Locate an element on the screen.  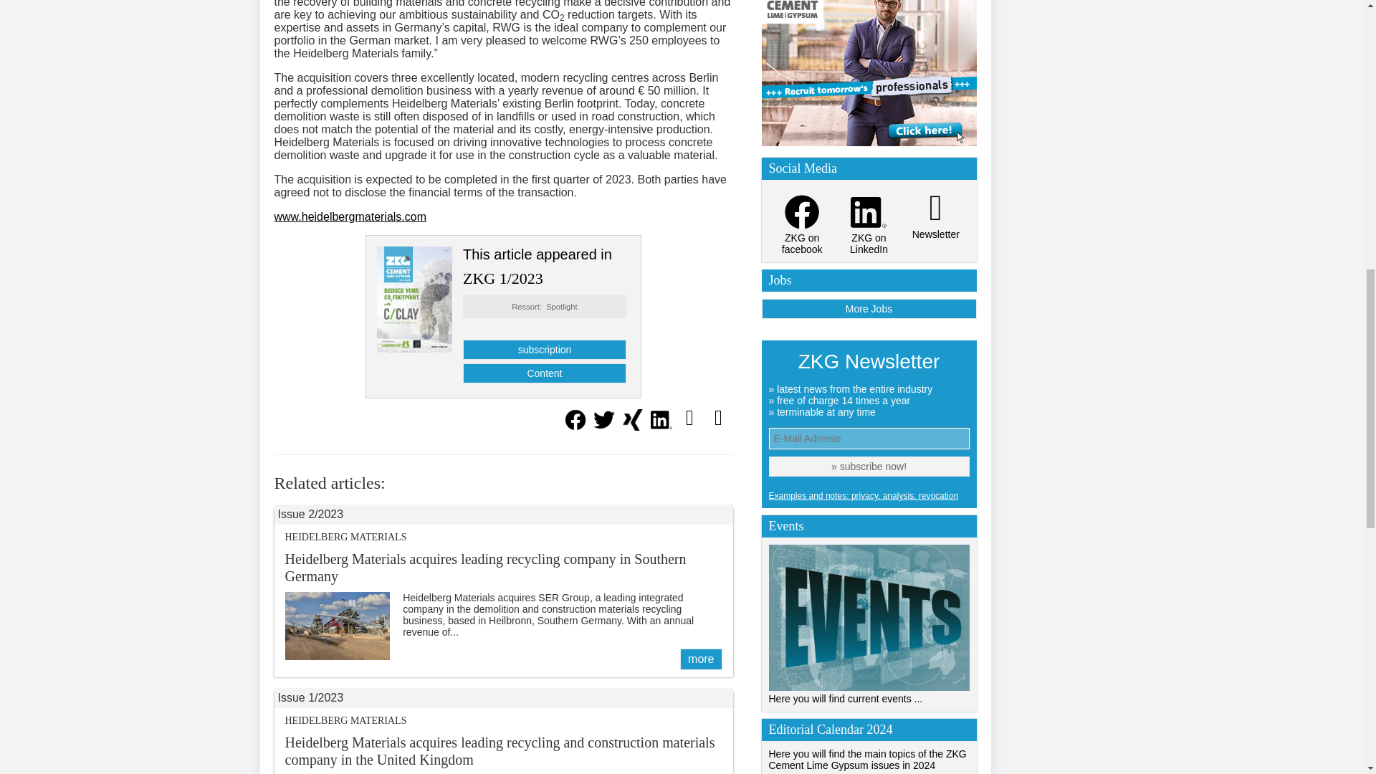
Content is located at coordinates (544, 373).